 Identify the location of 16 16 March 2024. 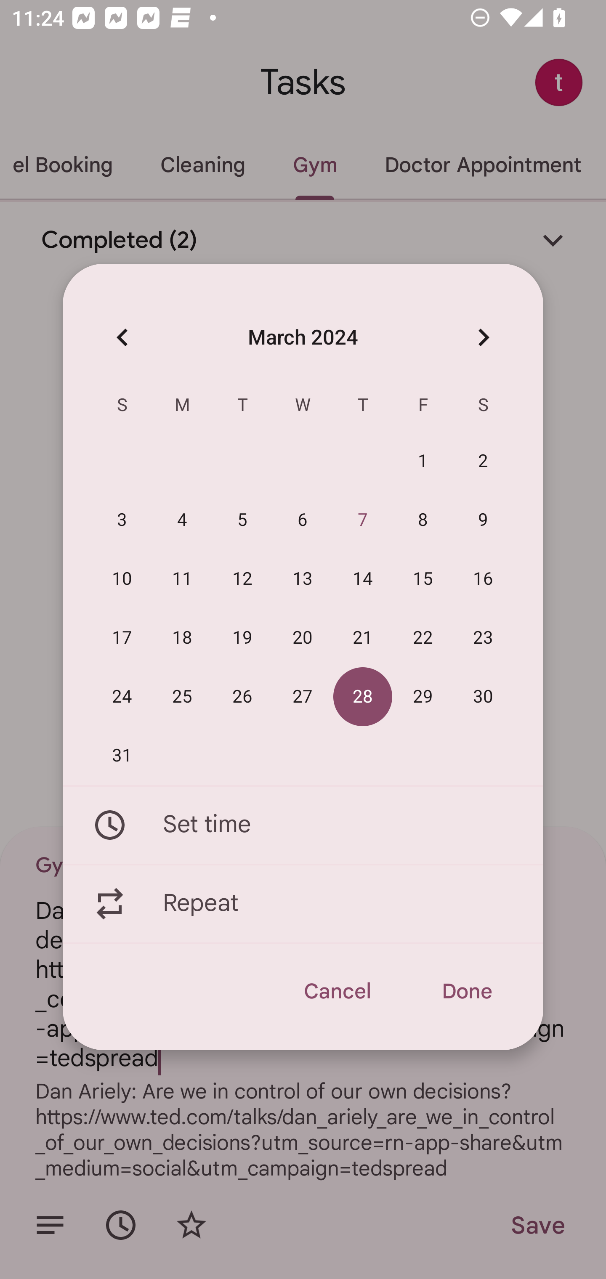
(483, 579).